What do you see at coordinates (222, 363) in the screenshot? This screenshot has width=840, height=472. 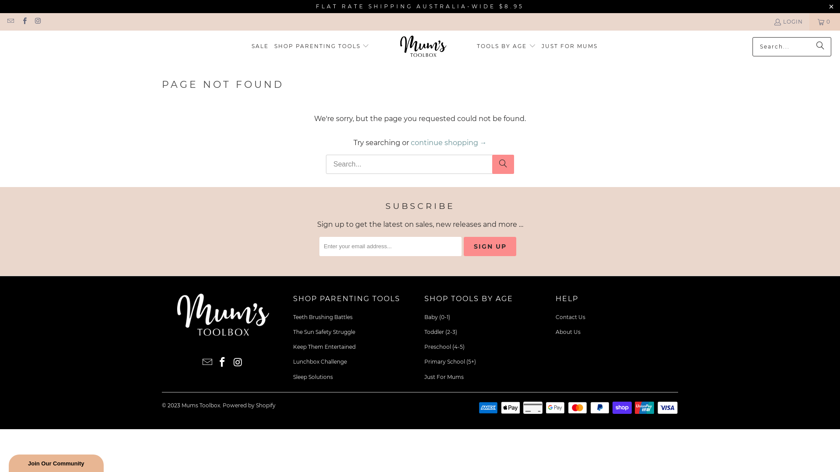 I see `Mums Toolbox on Facebook` at bounding box center [222, 363].